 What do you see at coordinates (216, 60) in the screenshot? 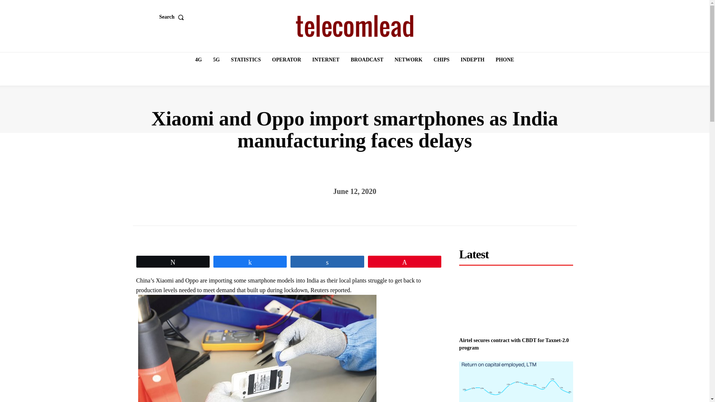
I see `5G` at bounding box center [216, 60].